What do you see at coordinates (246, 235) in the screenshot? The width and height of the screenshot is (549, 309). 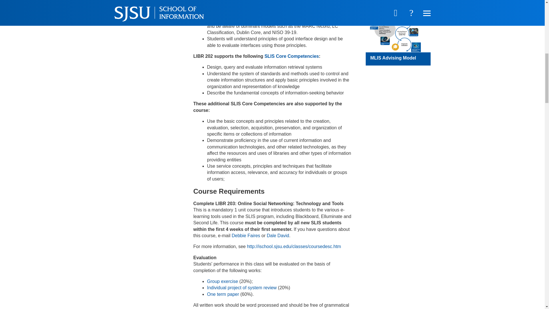 I see `Debbie Faires` at bounding box center [246, 235].